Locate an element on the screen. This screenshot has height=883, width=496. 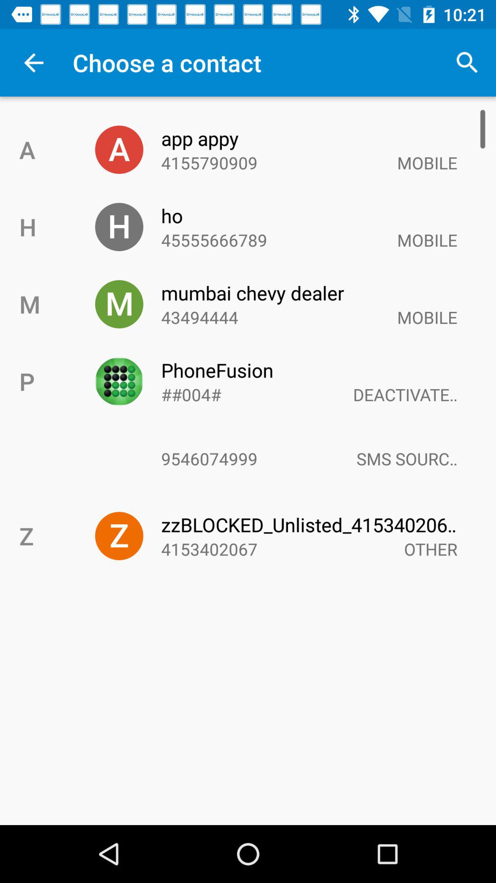
choose the item to the right of choose a contact icon is located at coordinates (467, 63).